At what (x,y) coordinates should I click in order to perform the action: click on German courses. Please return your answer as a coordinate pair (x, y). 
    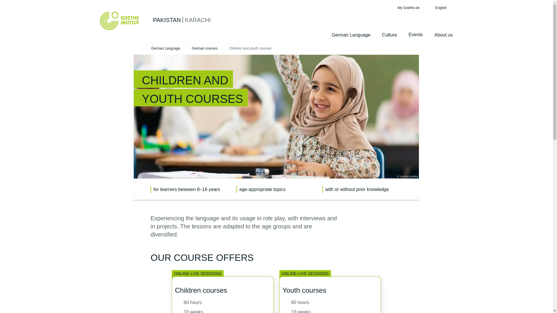
    Looking at the image, I should click on (205, 49).